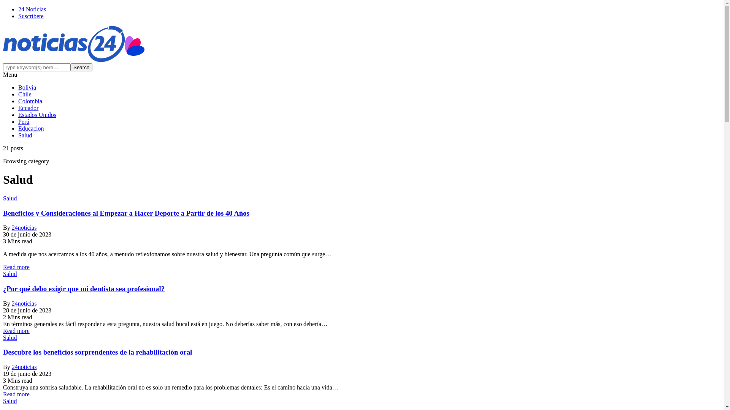 Image resolution: width=730 pixels, height=410 pixels. I want to click on Read more, so click(16, 394).